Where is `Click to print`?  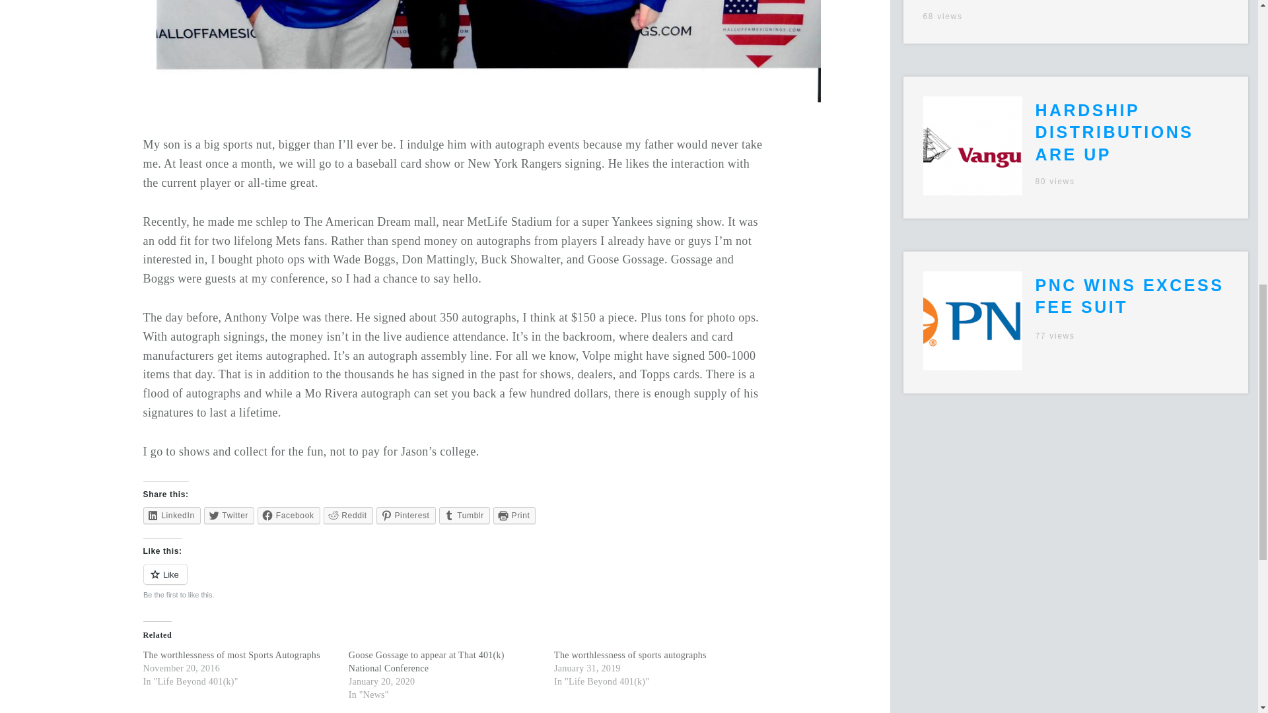 Click to print is located at coordinates (514, 515).